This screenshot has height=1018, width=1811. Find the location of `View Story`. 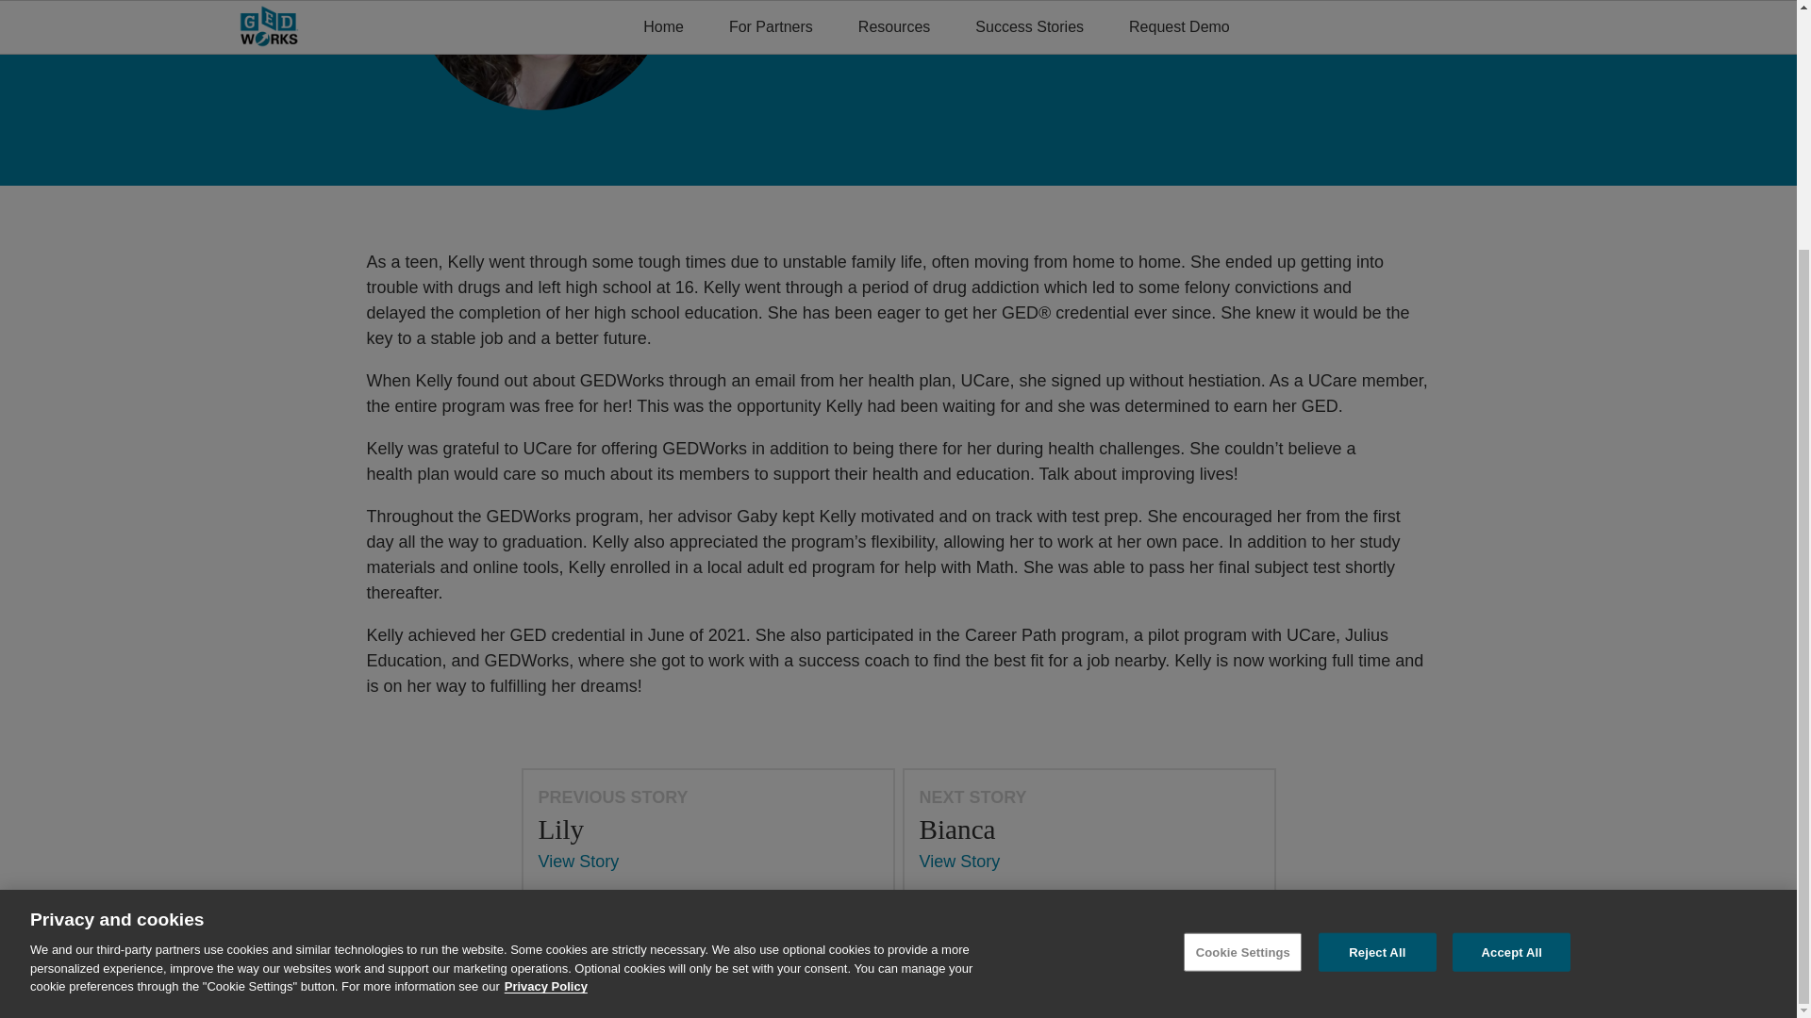

View Story is located at coordinates (578, 862).